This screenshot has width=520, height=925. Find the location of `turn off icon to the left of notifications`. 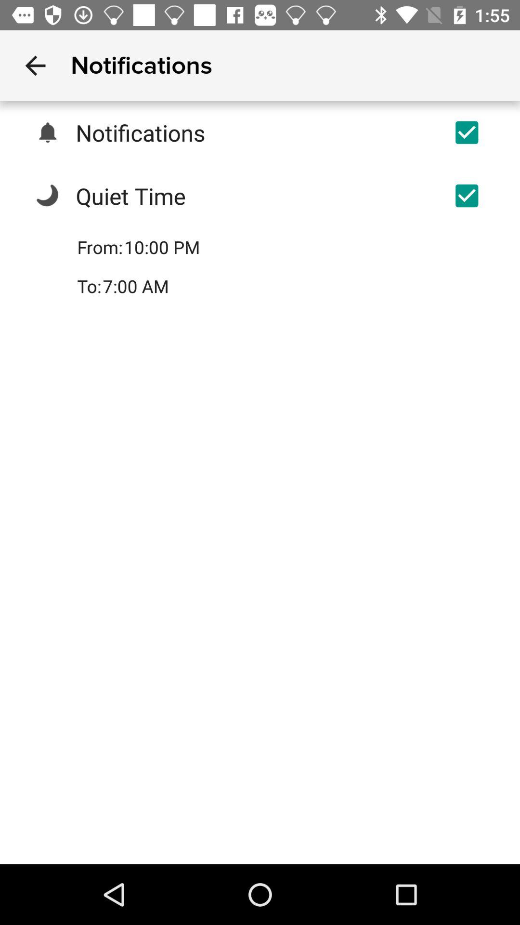

turn off icon to the left of notifications is located at coordinates (35, 66).